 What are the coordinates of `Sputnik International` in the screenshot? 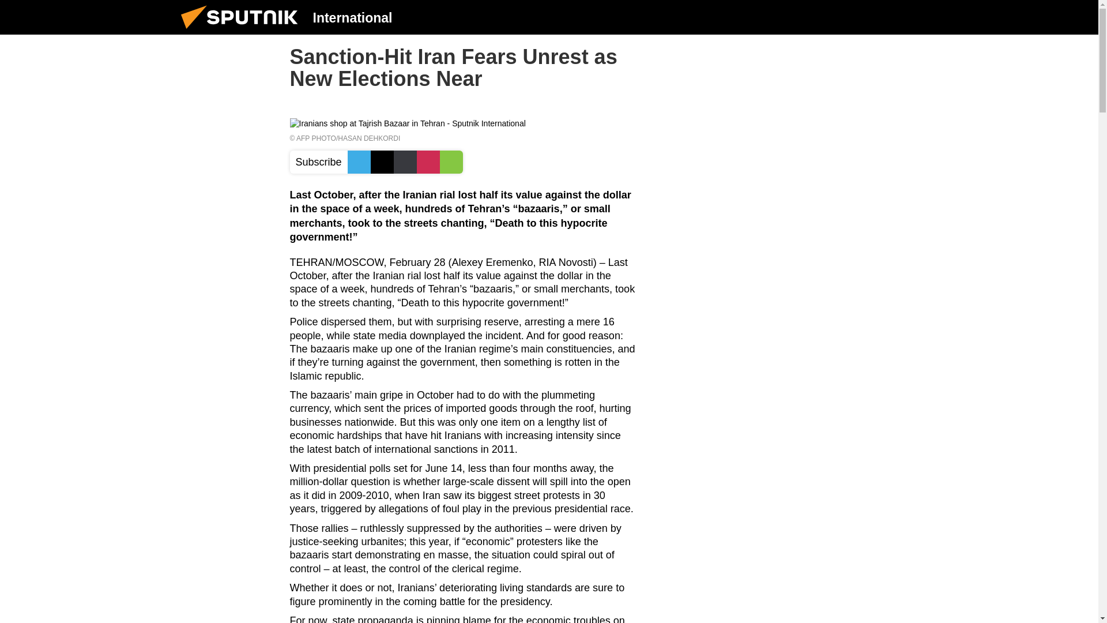 It's located at (243, 31).